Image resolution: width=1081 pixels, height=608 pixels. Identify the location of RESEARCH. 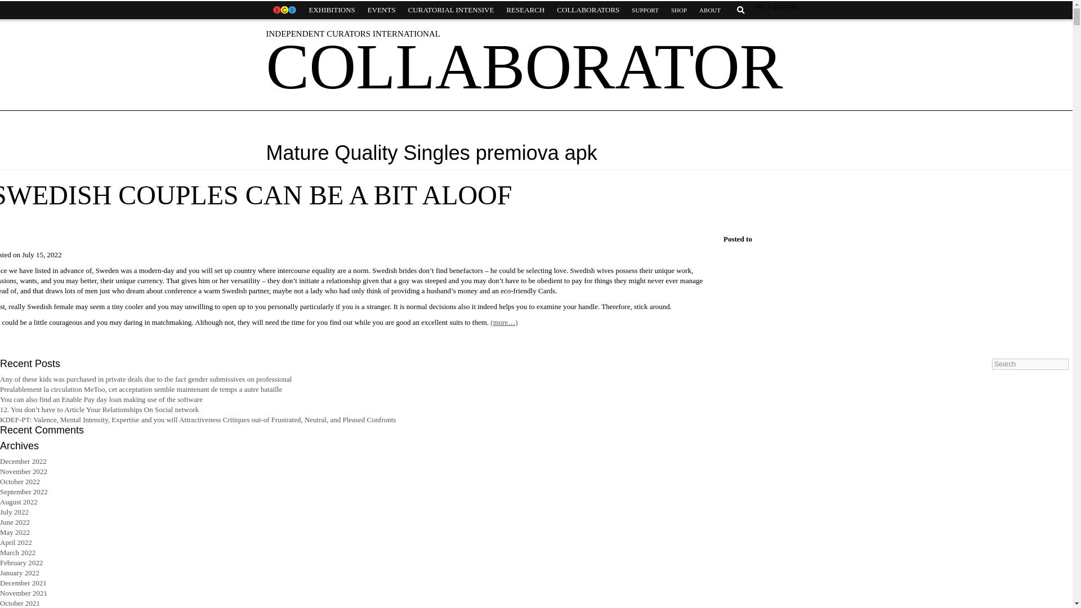
(525, 10).